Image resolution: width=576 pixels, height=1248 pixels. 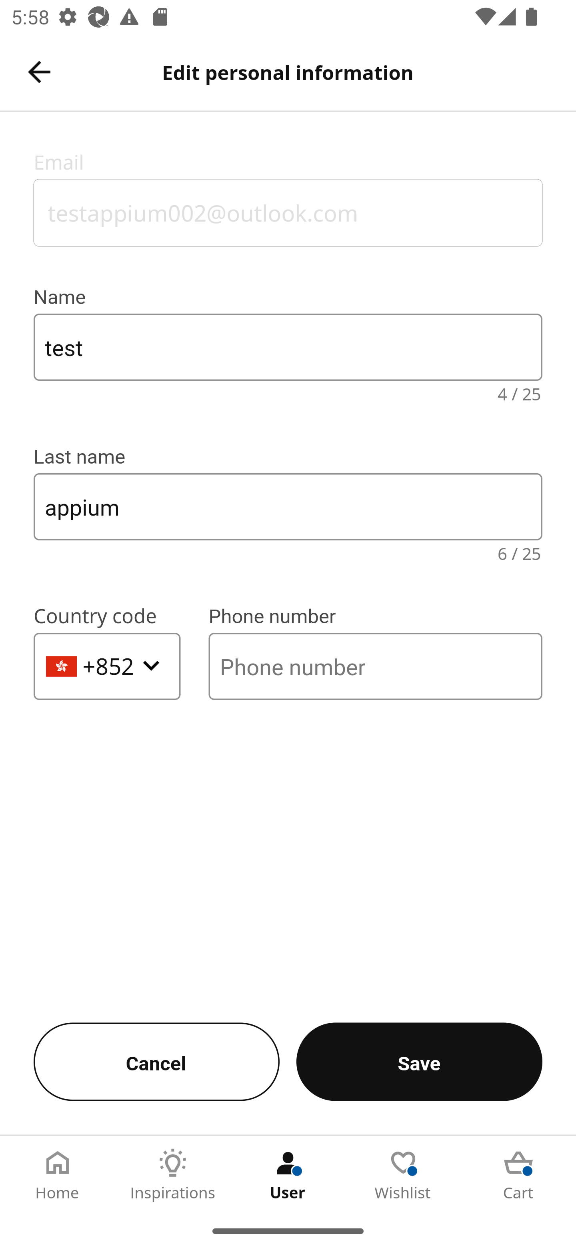 What do you see at coordinates (419, 1062) in the screenshot?
I see `Save` at bounding box center [419, 1062].